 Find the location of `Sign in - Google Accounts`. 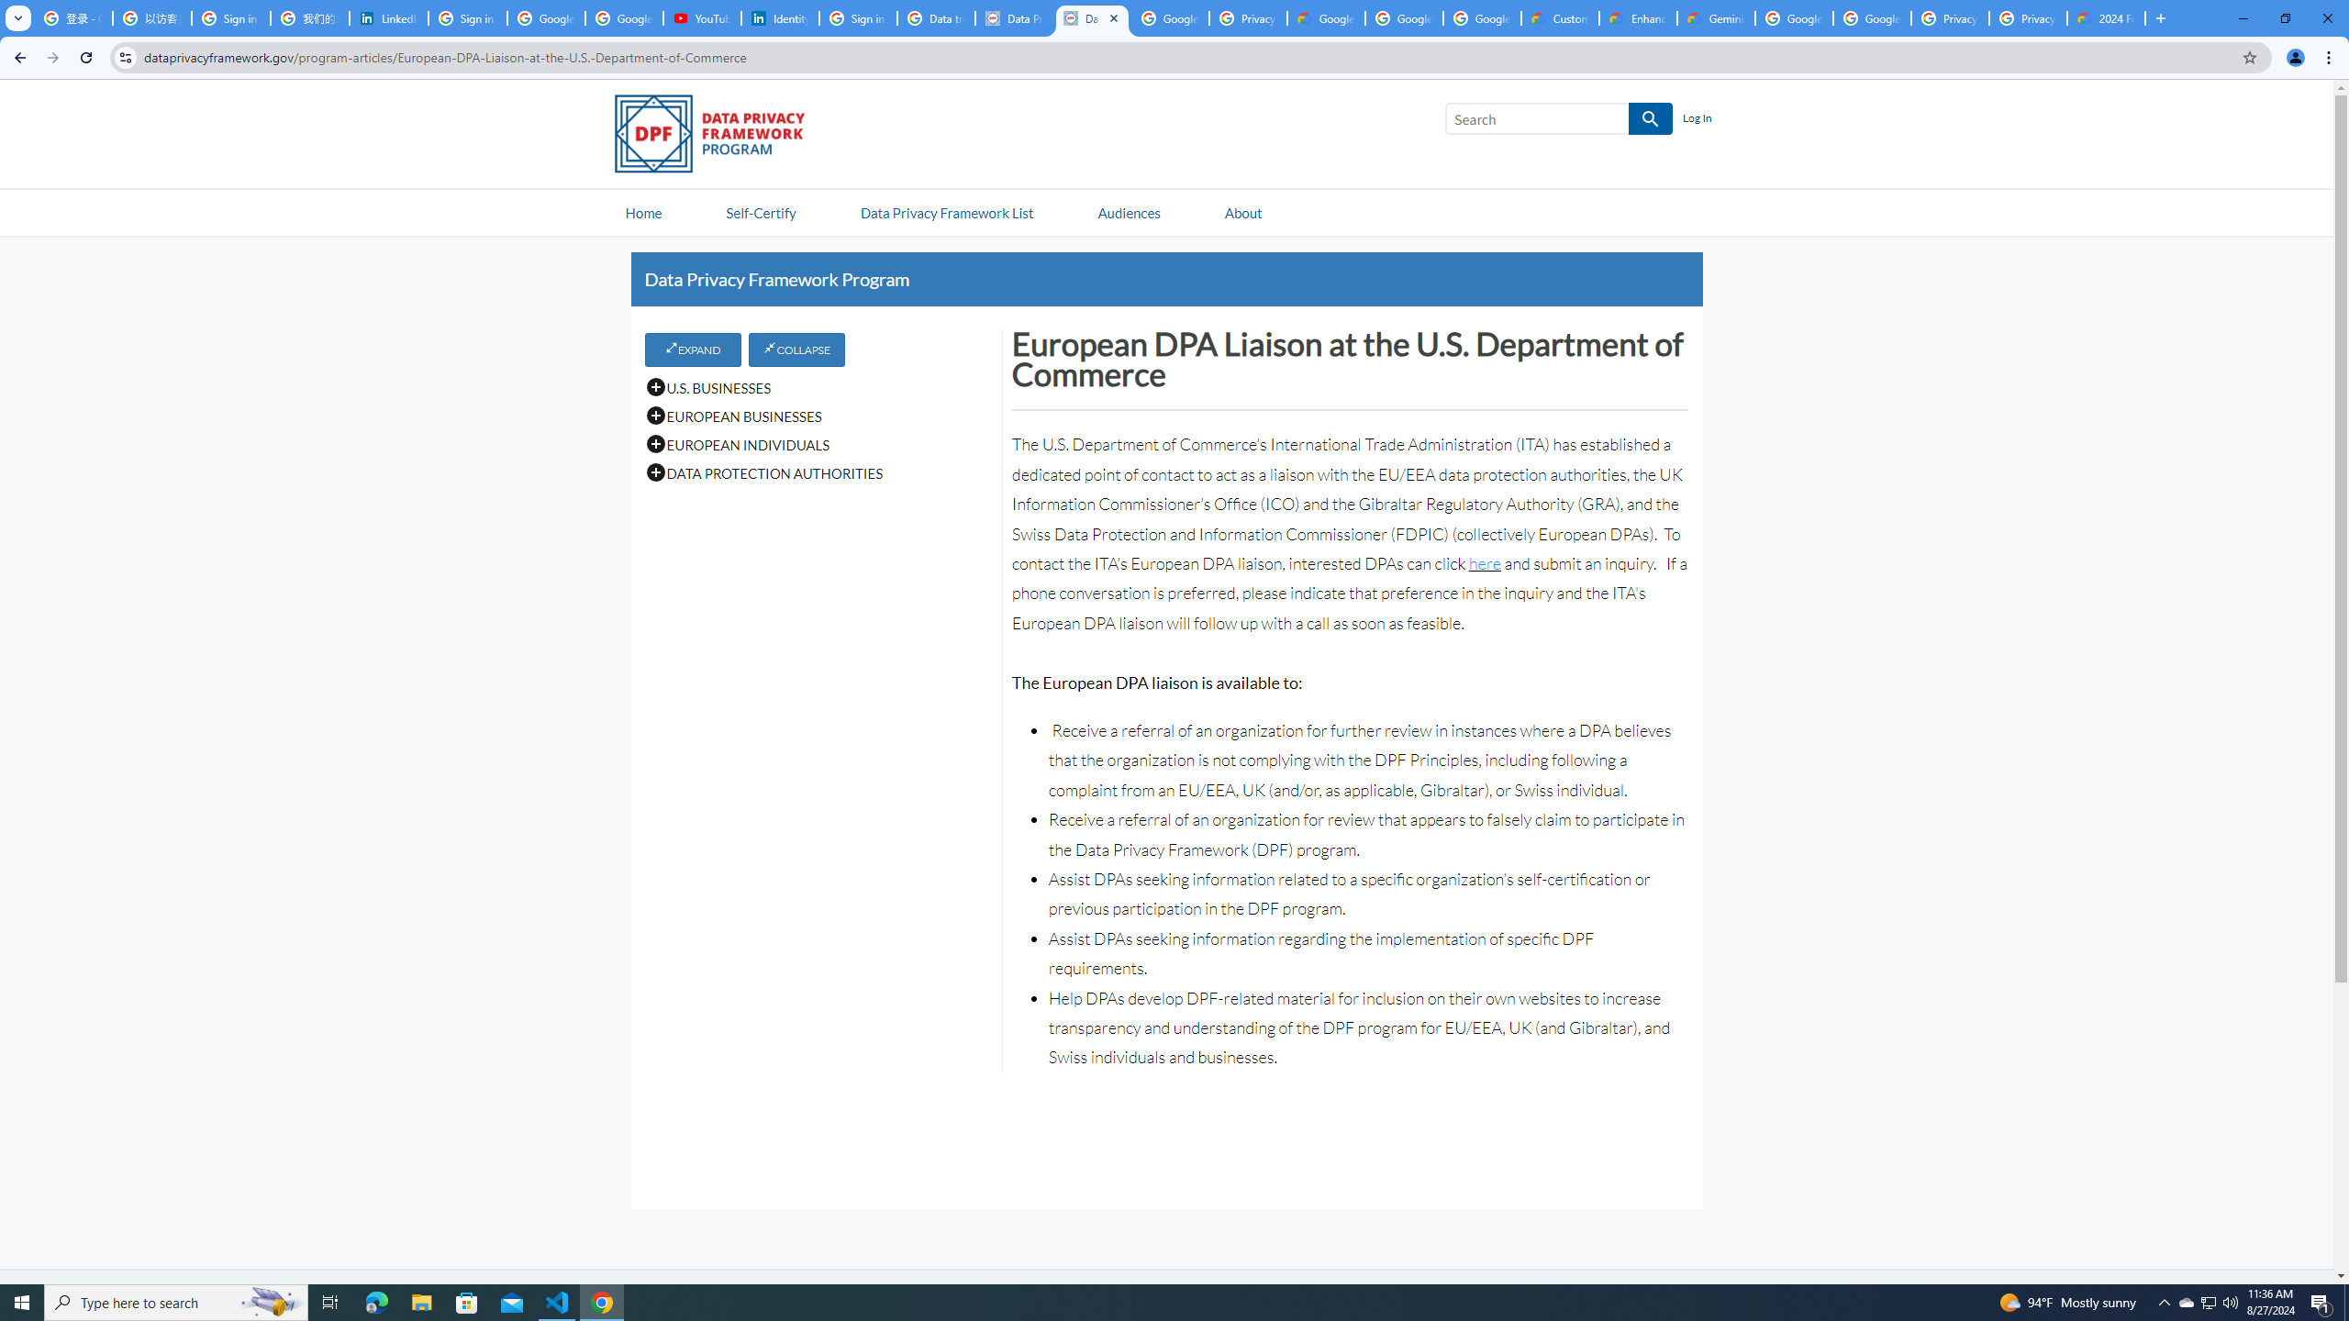

Sign in - Google Accounts is located at coordinates (859, 18).